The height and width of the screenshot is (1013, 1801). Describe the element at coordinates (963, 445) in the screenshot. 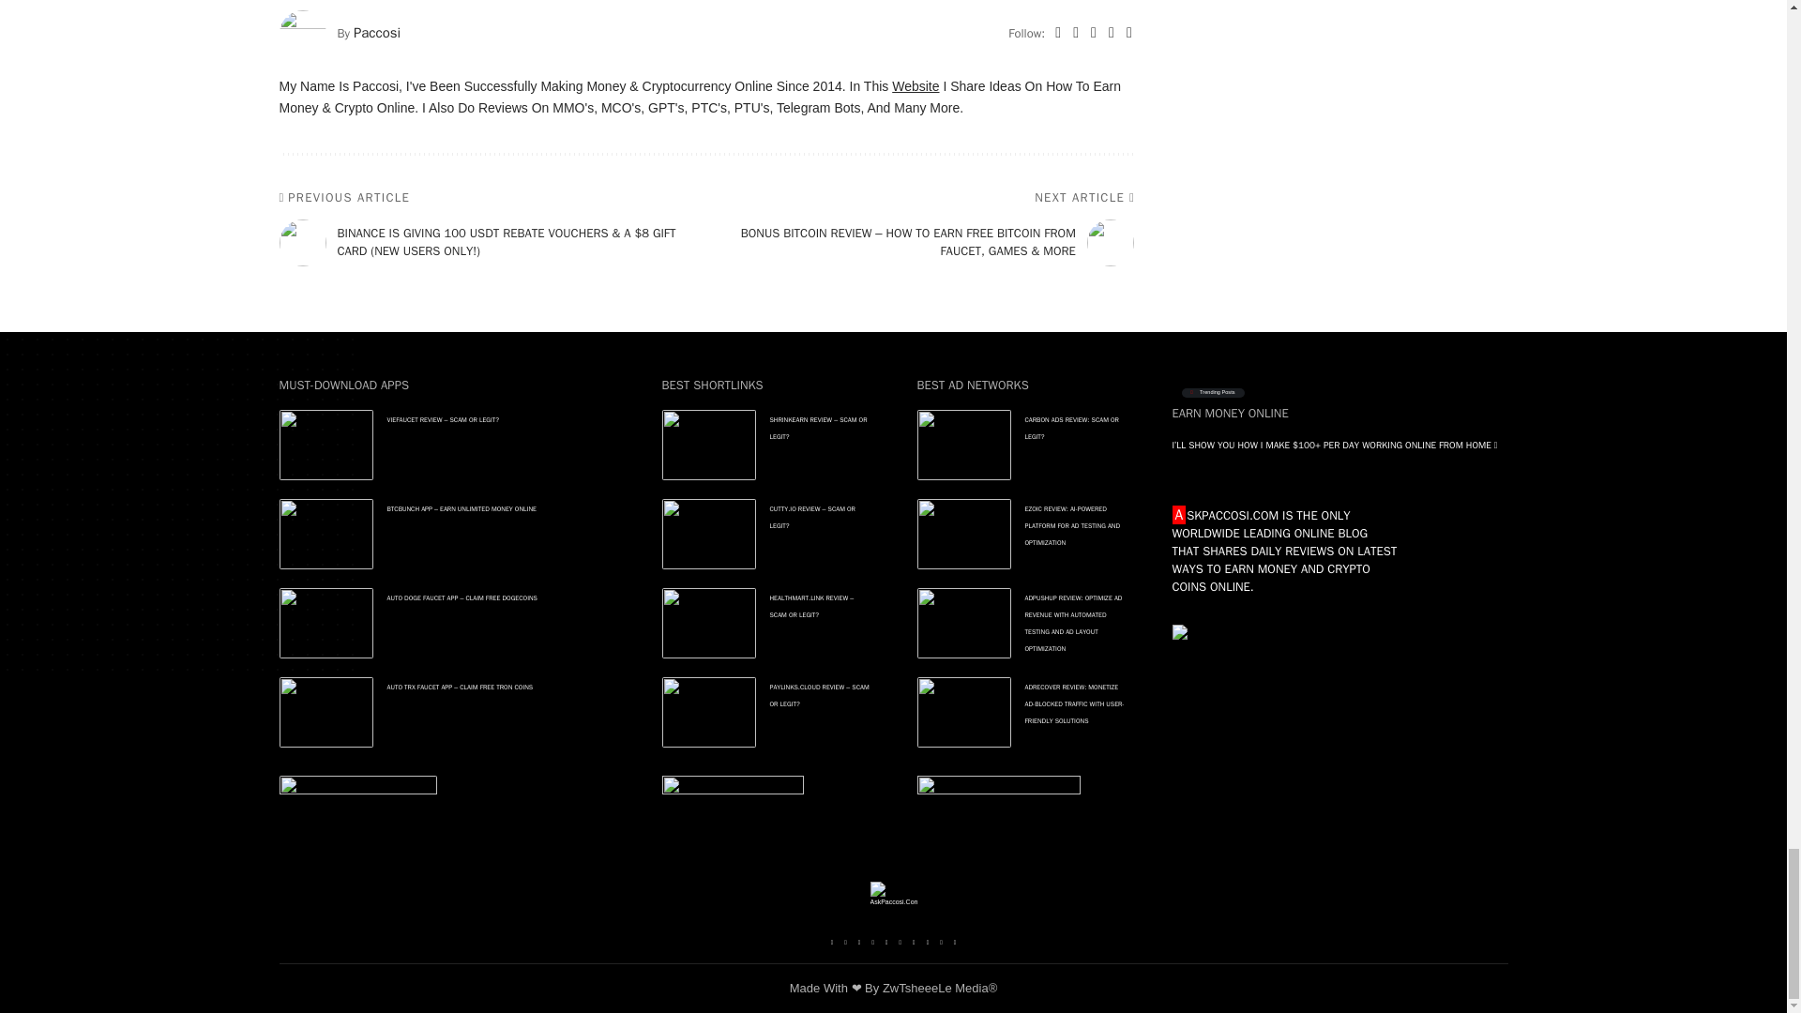

I see `Carbon Ads Review: Scam Or Legit?` at that location.